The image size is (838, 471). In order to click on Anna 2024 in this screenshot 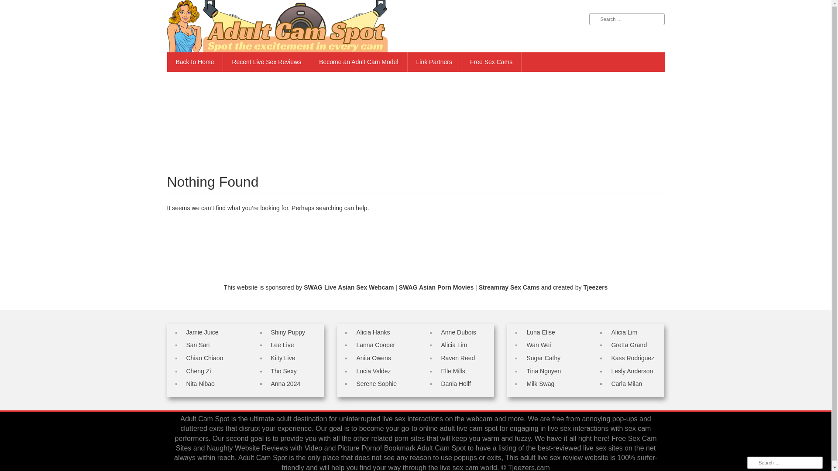, I will do `click(285, 383)`.